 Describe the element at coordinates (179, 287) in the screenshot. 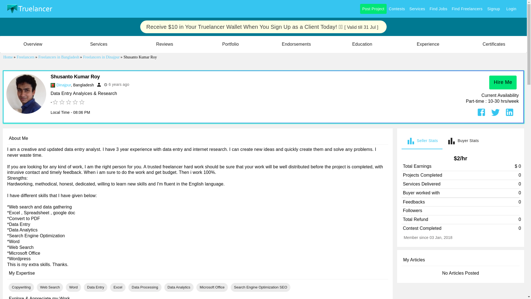

I see `Data Analytics` at that location.